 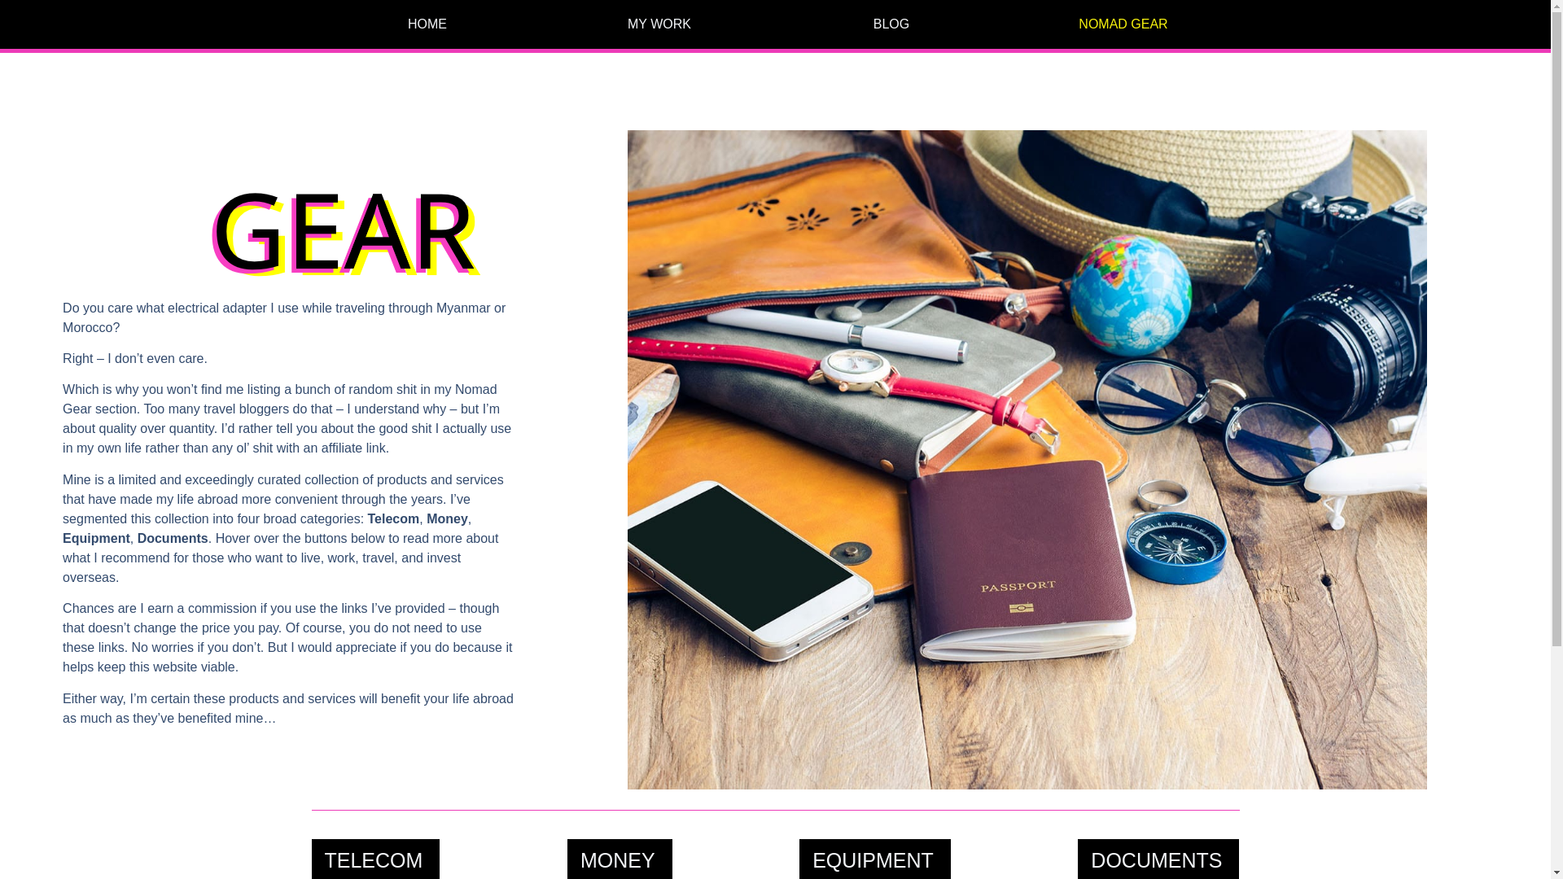 What do you see at coordinates (1123, 24) in the screenshot?
I see `NOMAD GEAR` at bounding box center [1123, 24].